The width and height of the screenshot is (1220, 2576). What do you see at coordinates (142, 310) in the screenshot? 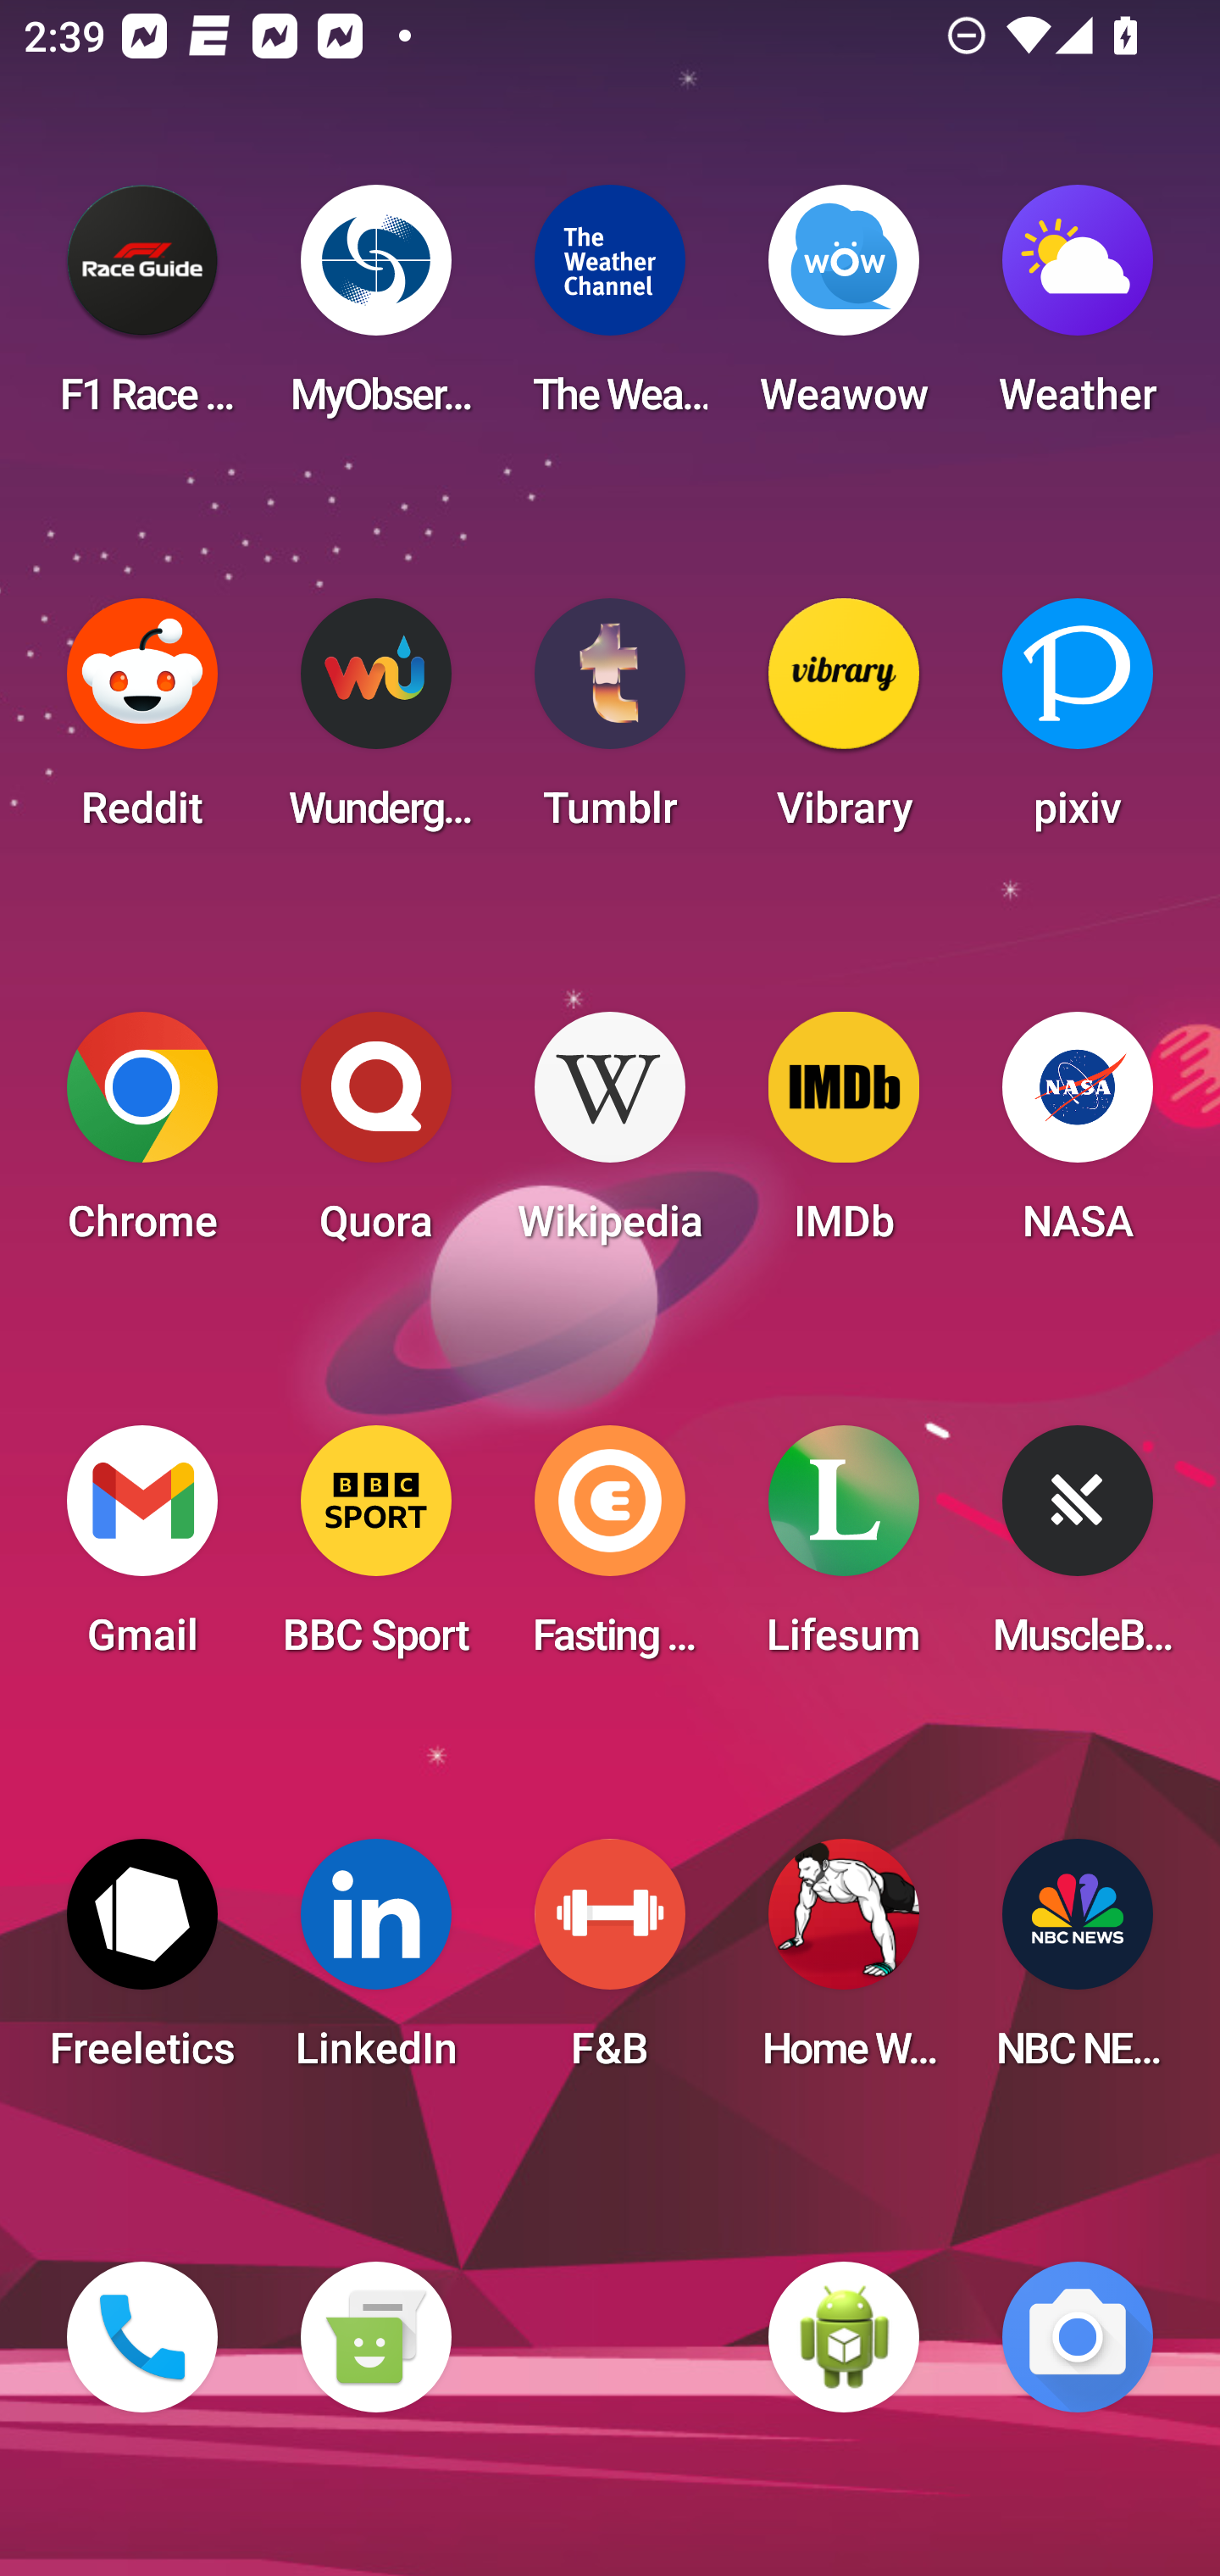
I see `F1 Race Guide` at bounding box center [142, 310].